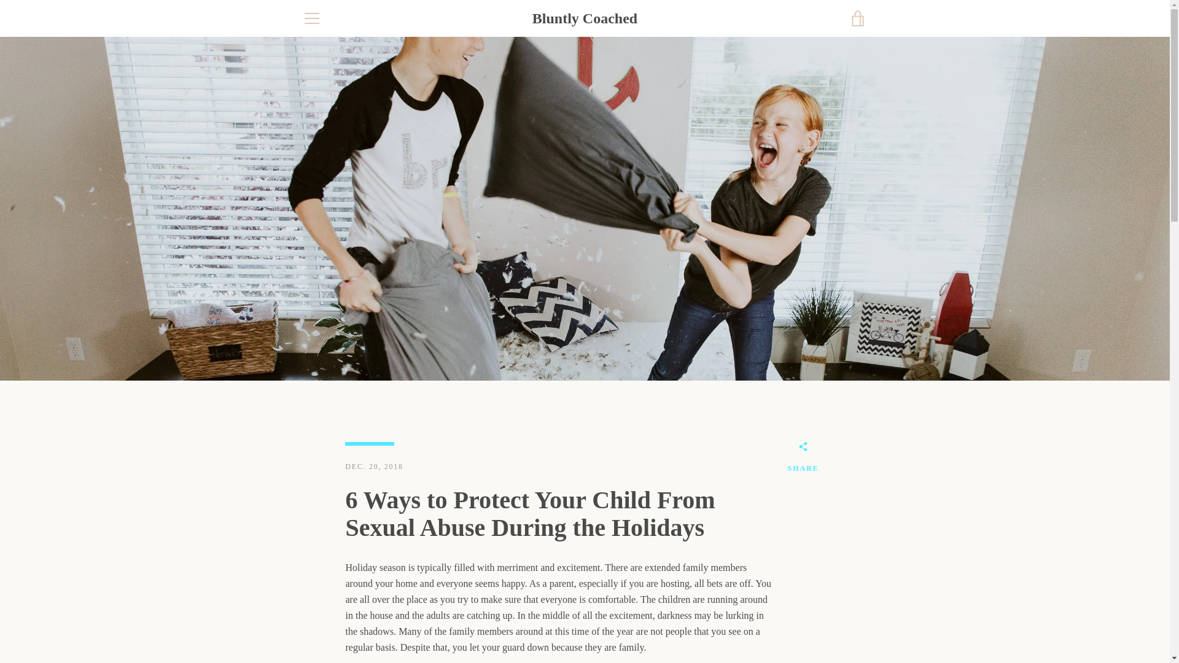  Describe the element at coordinates (838, 560) in the screenshot. I see `JOIN` at that location.